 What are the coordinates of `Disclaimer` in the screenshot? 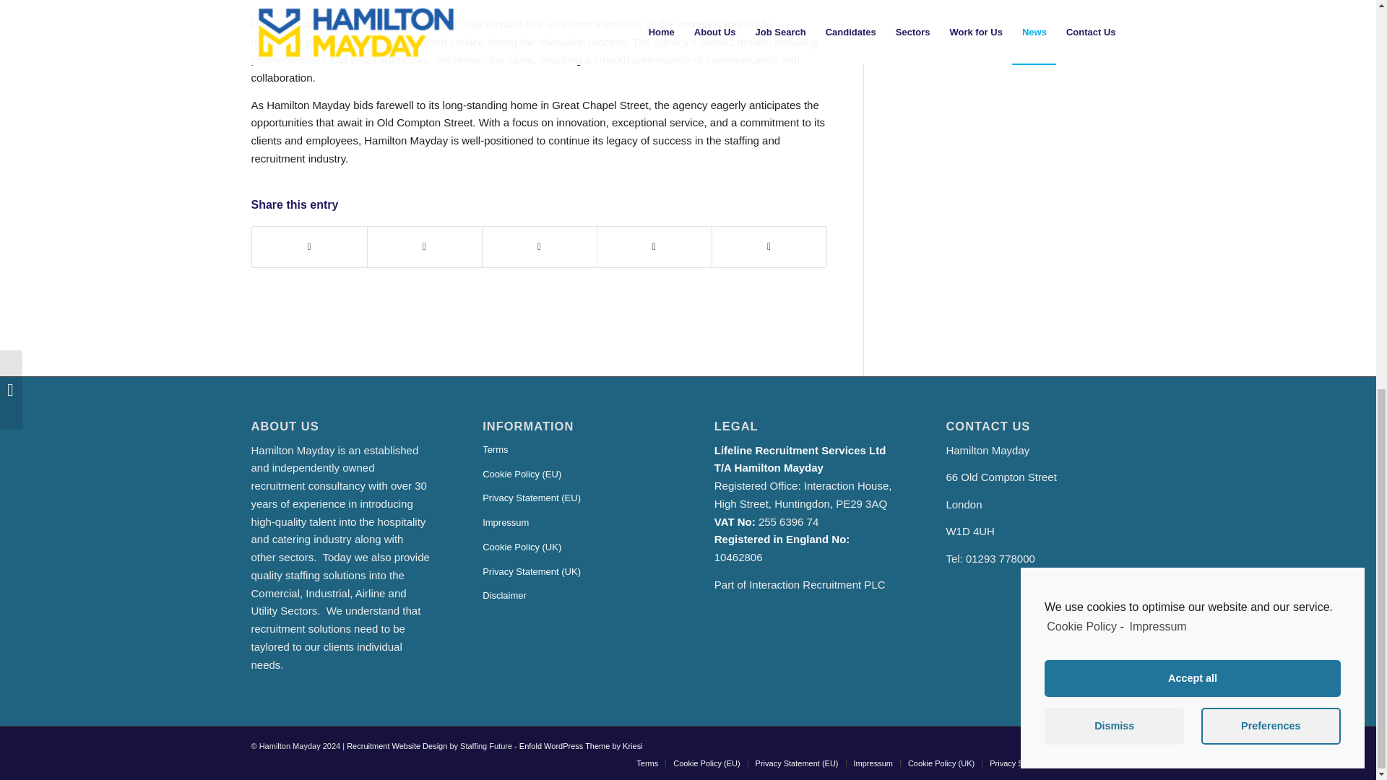 It's located at (572, 597).